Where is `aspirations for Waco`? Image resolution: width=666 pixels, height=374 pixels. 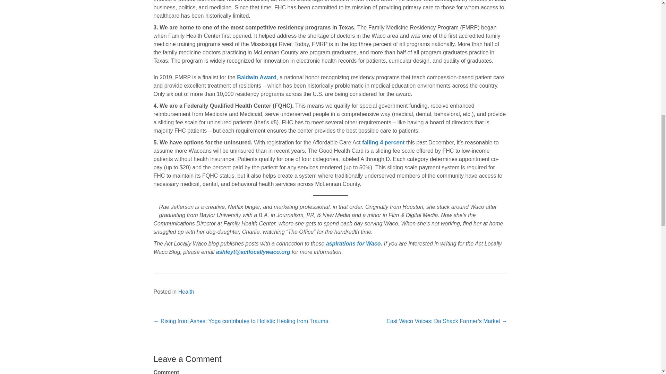
aspirations for Waco is located at coordinates (353, 243).